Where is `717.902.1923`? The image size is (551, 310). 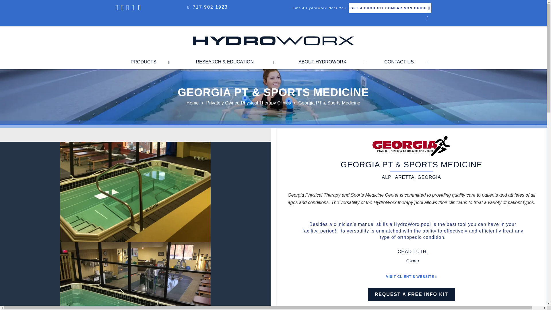 717.902.1923 is located at coordinates (210, 7).